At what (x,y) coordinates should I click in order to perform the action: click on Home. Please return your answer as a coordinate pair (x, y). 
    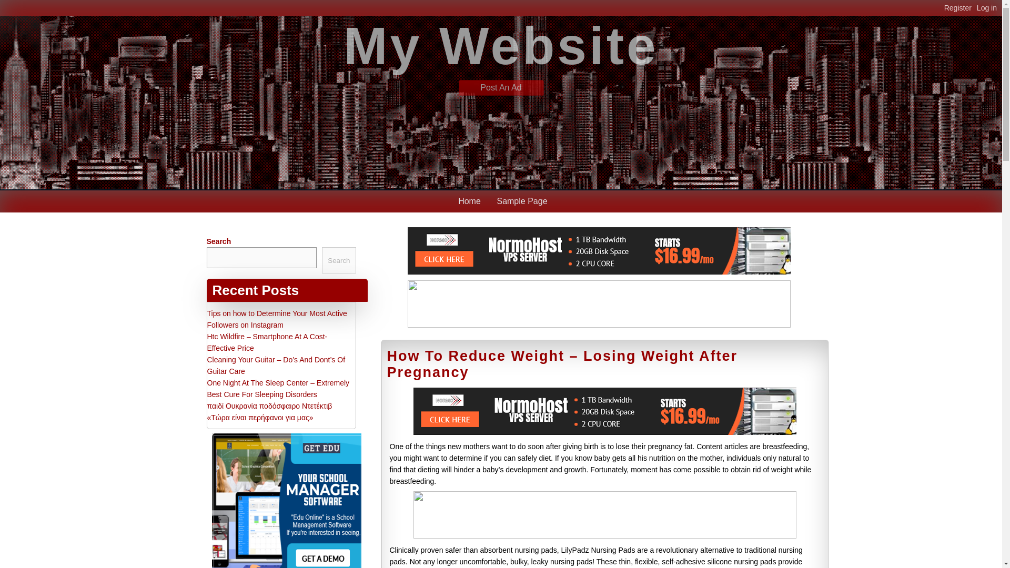
    Looking at the image, I should click on (469, 201).